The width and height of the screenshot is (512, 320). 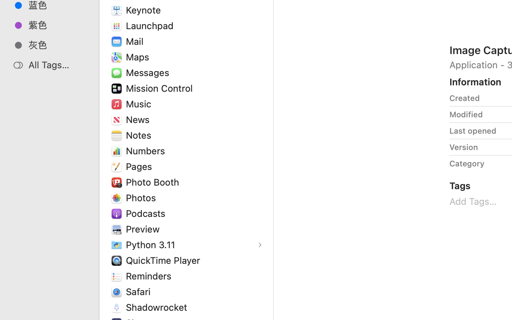 What do you see at coordinates (465, 98) in the screenshot?
I see `Created` at bounding box center [465, 98].